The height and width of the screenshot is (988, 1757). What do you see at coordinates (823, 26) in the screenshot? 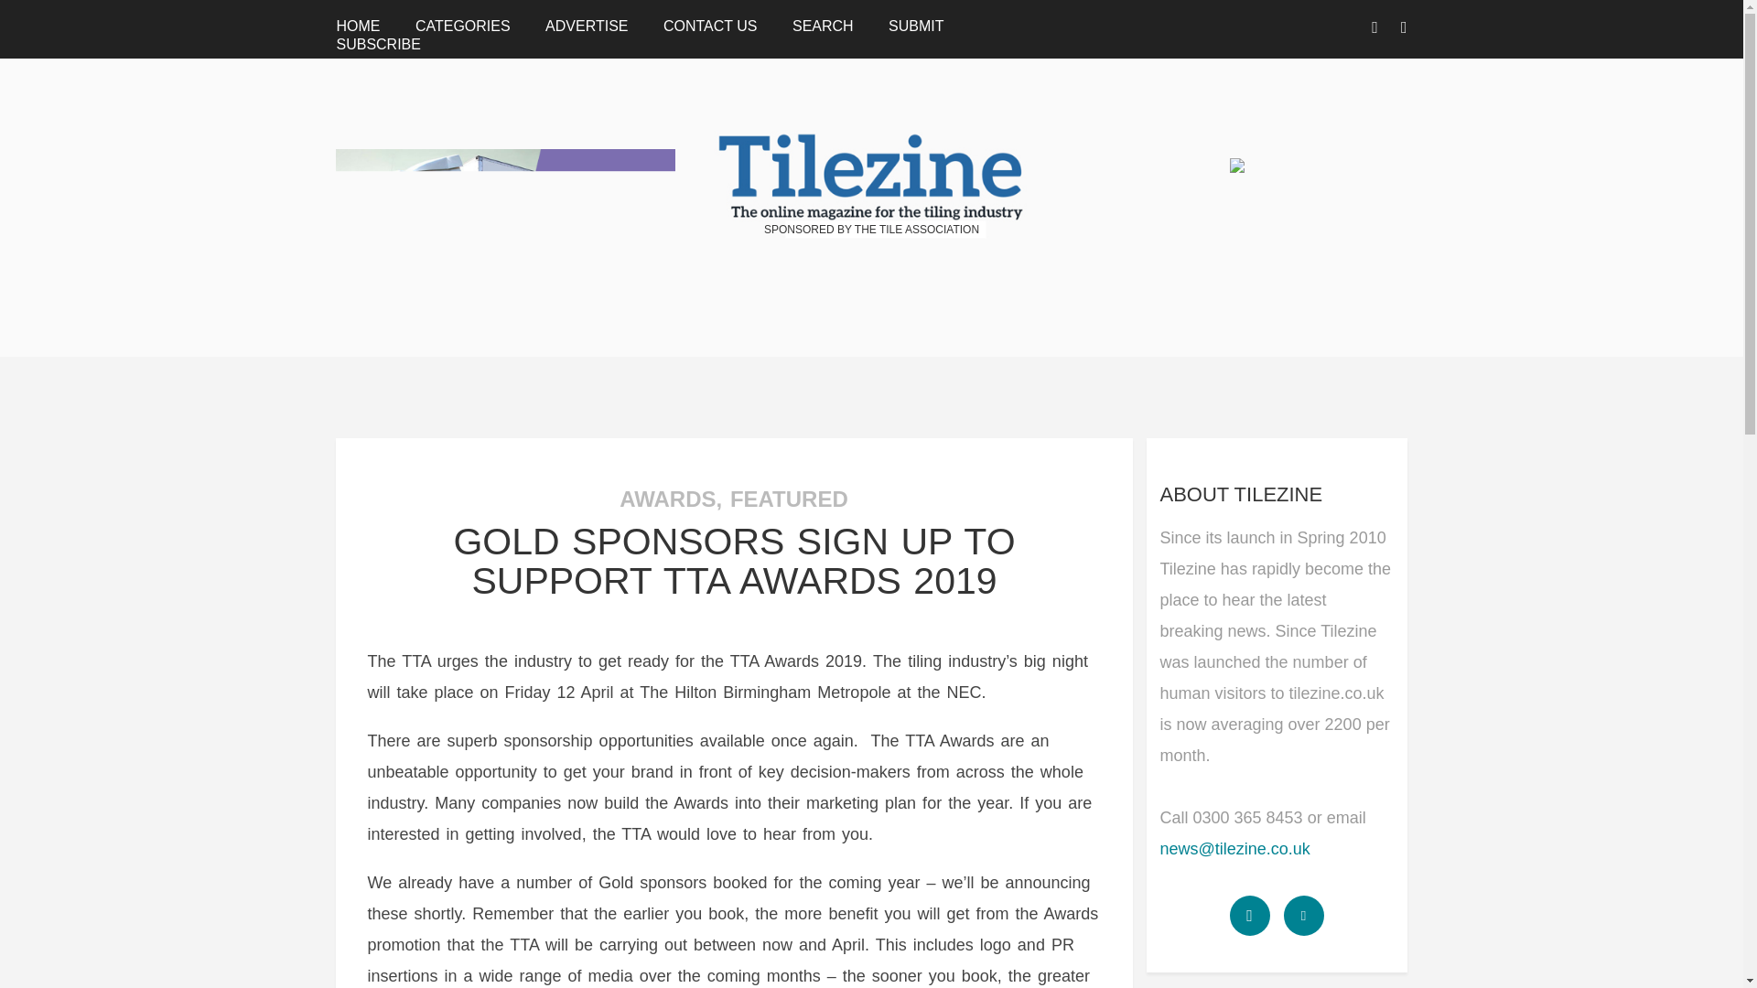
I see `SEARCH` at bounding box center [823, 26].